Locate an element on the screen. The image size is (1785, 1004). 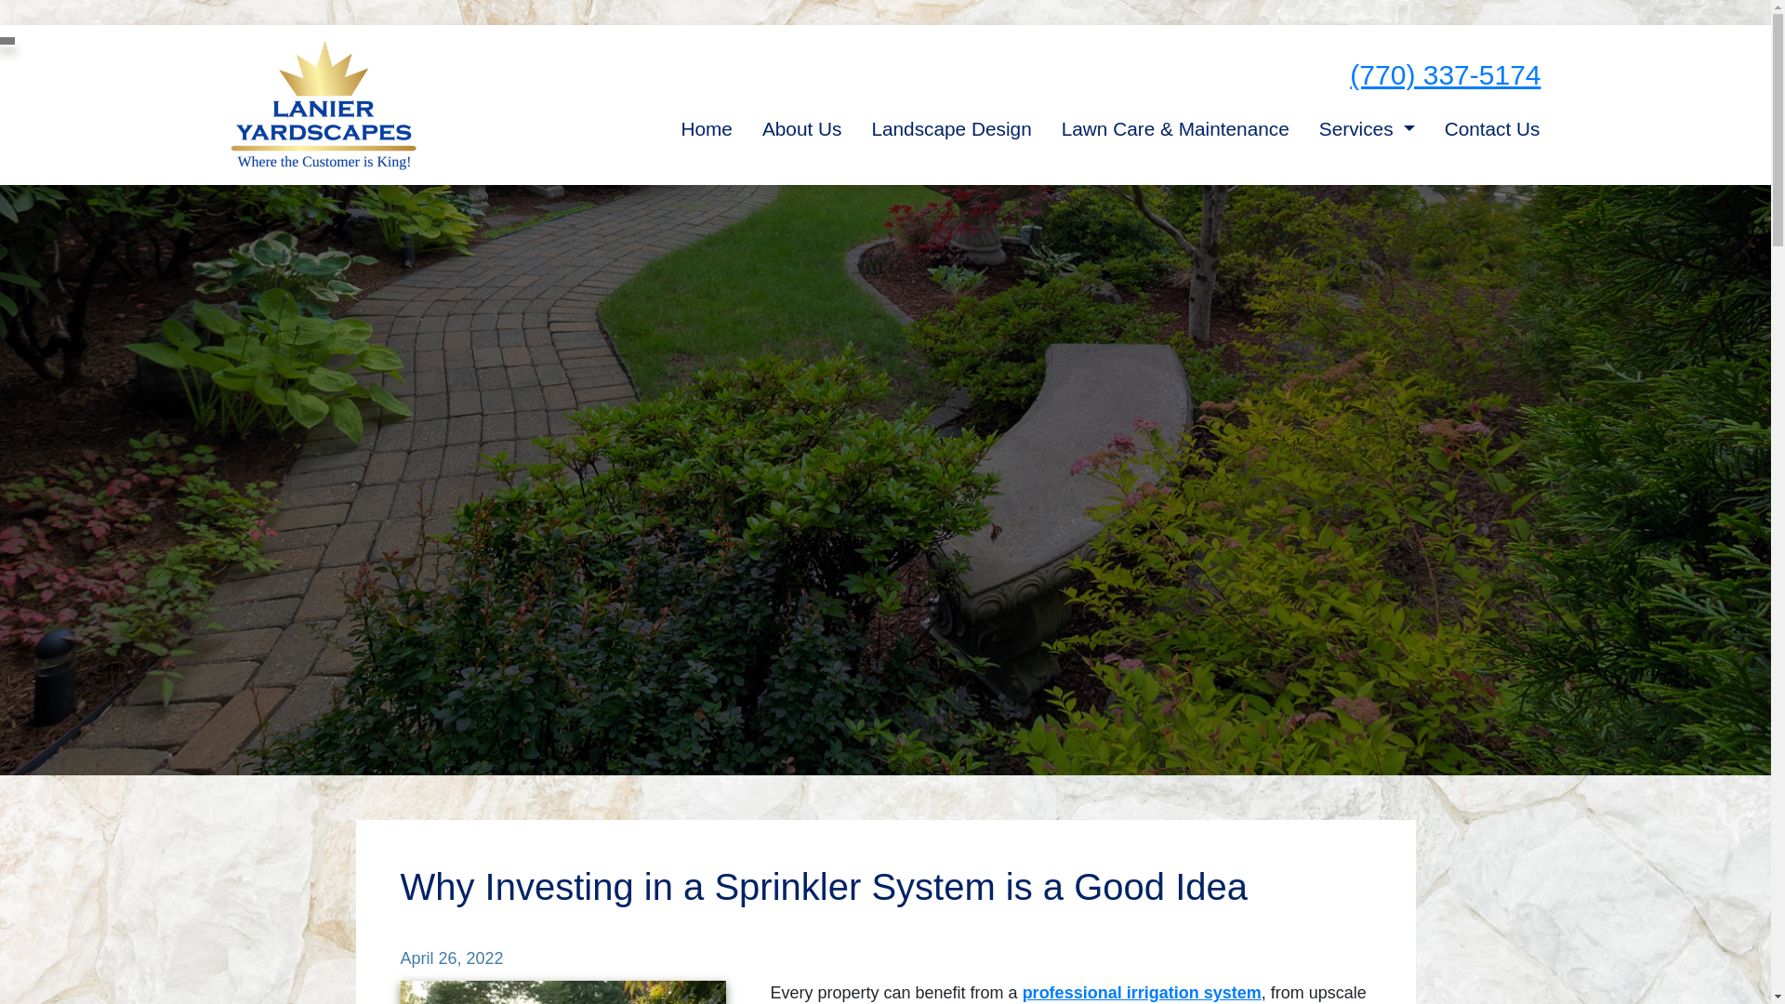
Home is located at coordinates (706, 128).